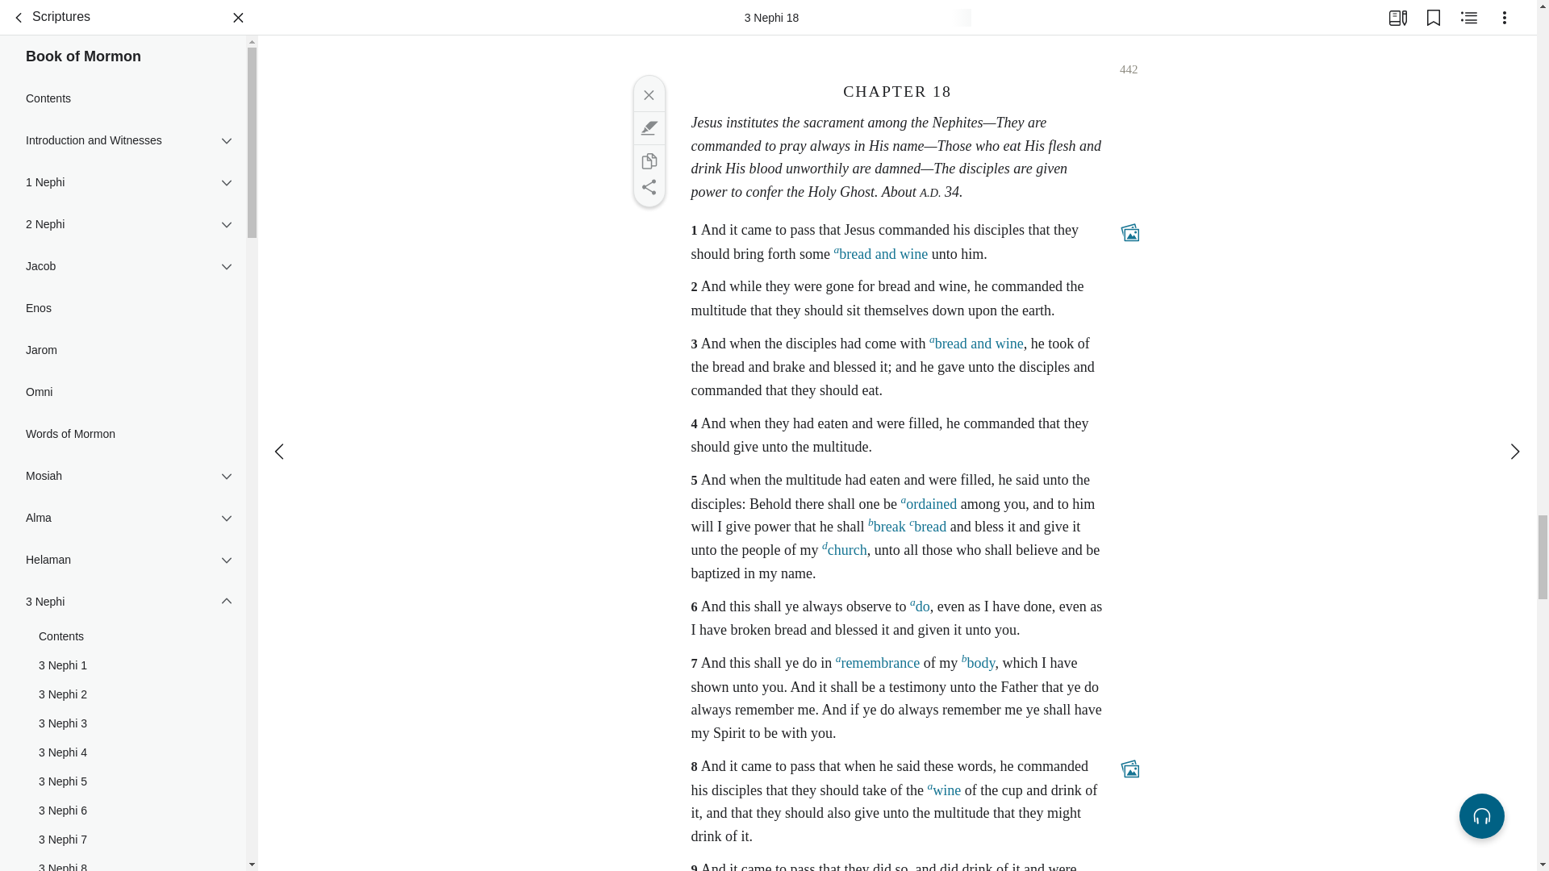  I want to click on Mosiah, so click(123, 463).